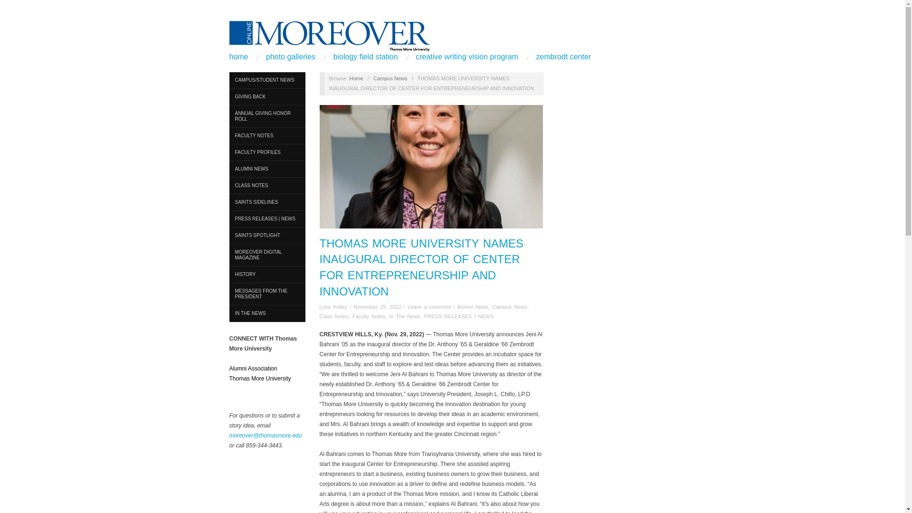 The width and height of the screenshot is (912, 513). I want to click on biology field station, so click(366, 57).